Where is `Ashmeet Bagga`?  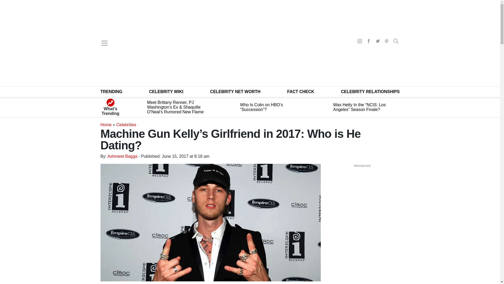
Ashmeet Bagga is located at coordinates (122, 156).